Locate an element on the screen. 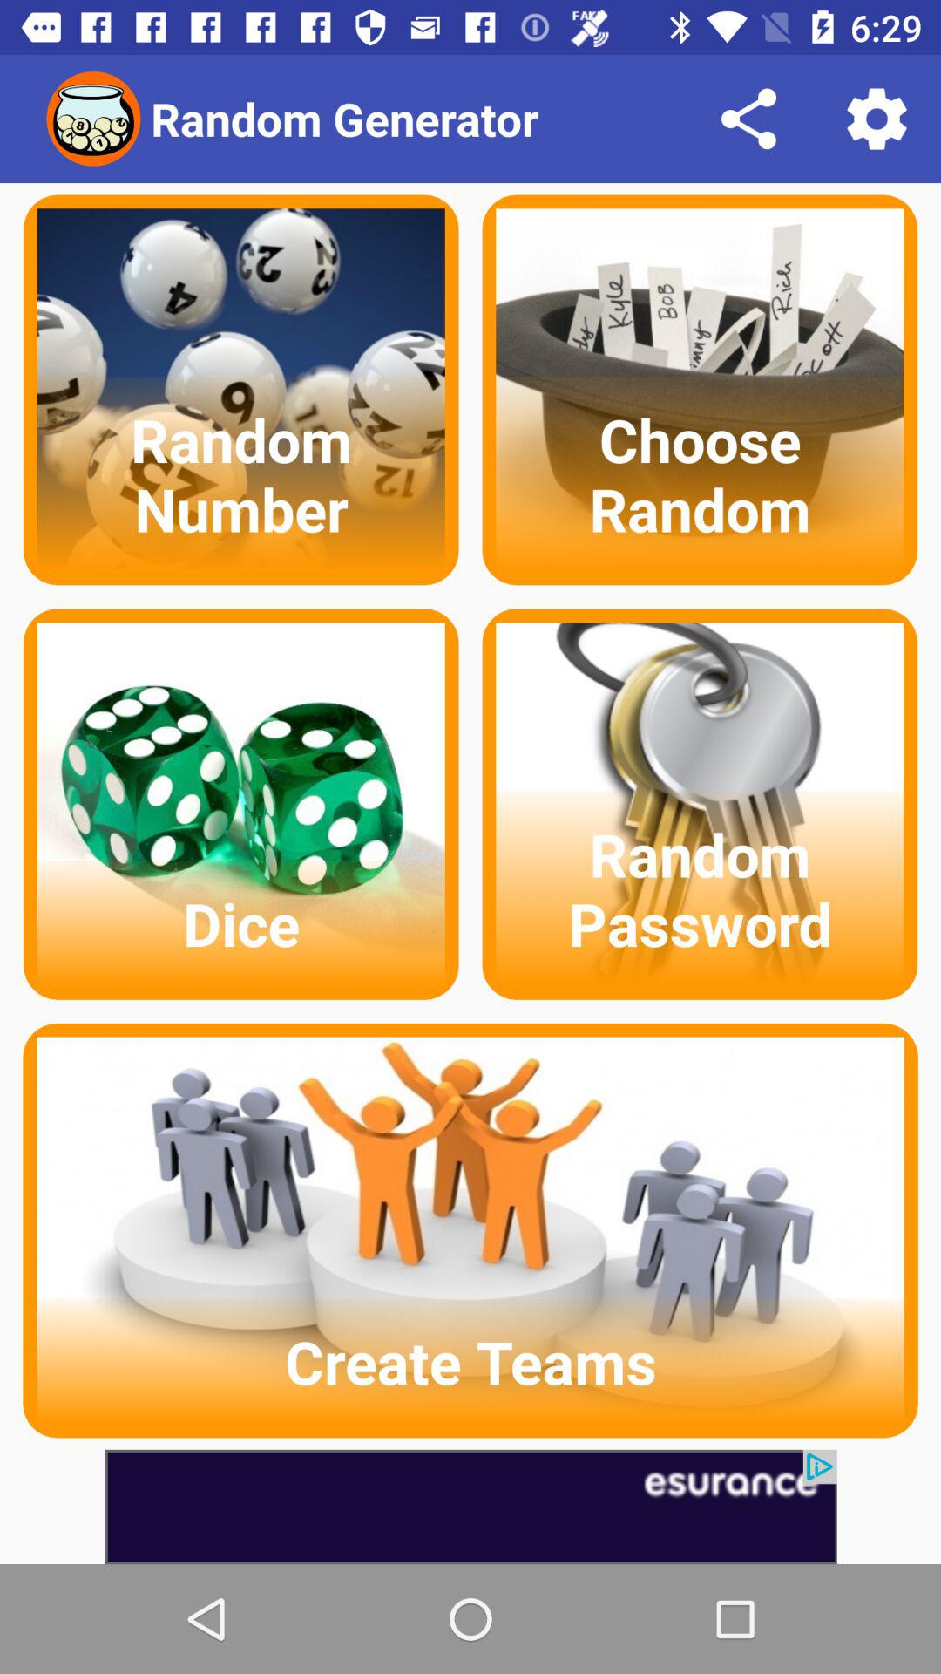  redirects you to esurance offer is located at coordinates (470, 1507).